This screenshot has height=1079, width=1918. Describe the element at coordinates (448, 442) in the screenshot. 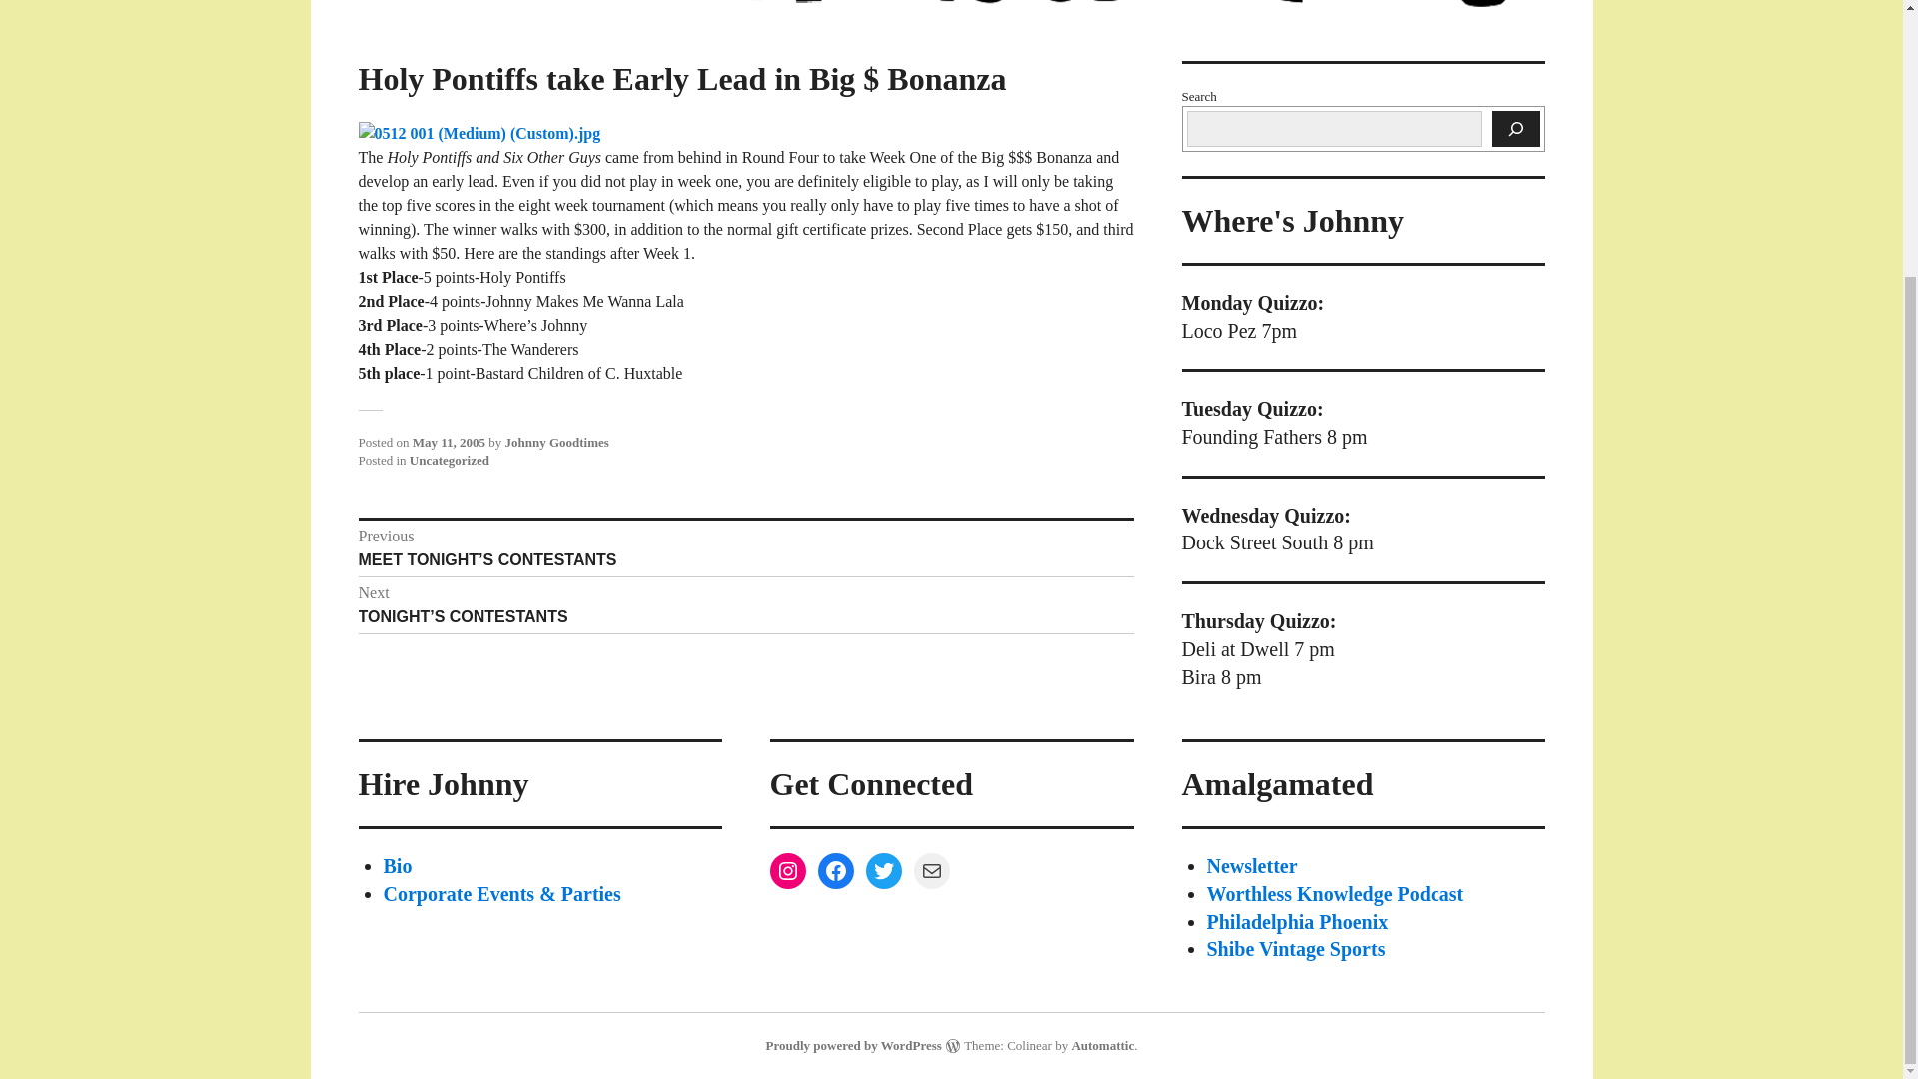

I see `May 11, 2005` at that location.